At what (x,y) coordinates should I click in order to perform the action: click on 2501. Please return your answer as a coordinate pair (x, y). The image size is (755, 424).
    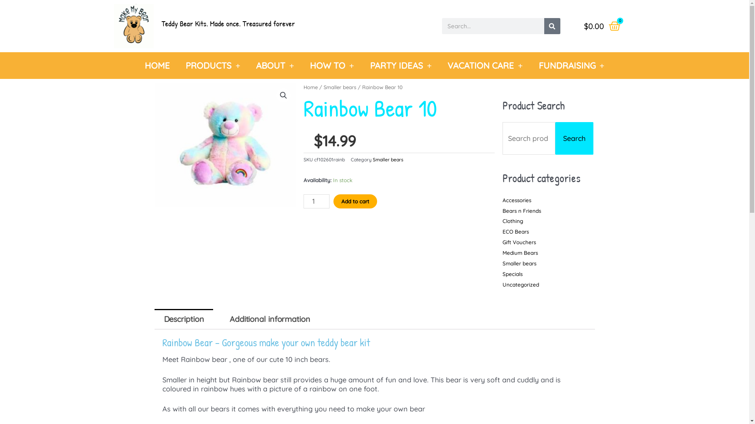
    Looking at the image, I should click on (225, 145).